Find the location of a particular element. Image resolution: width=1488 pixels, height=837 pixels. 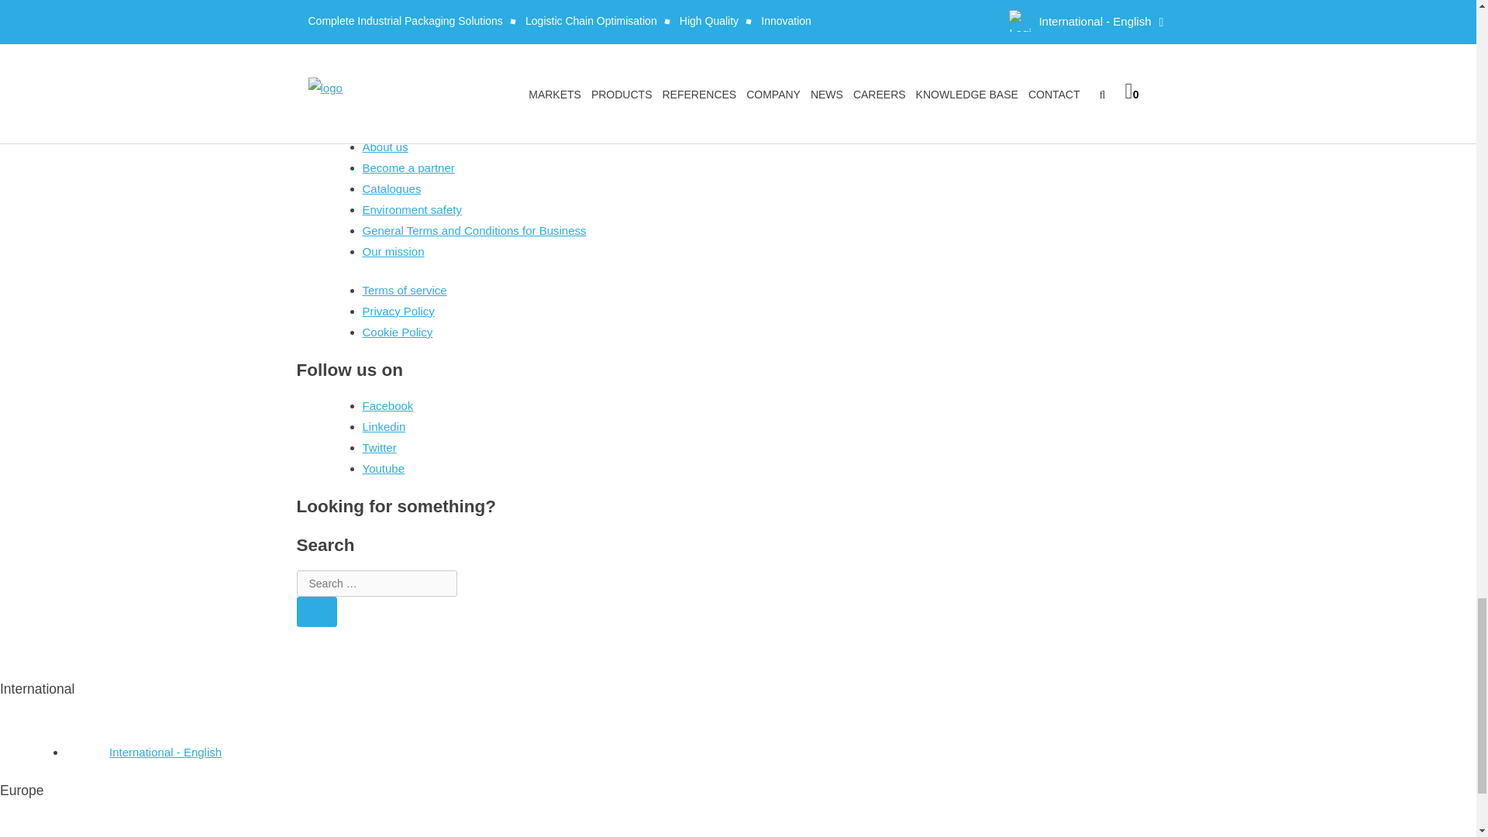

Contact is located at coordinates (383, 73).